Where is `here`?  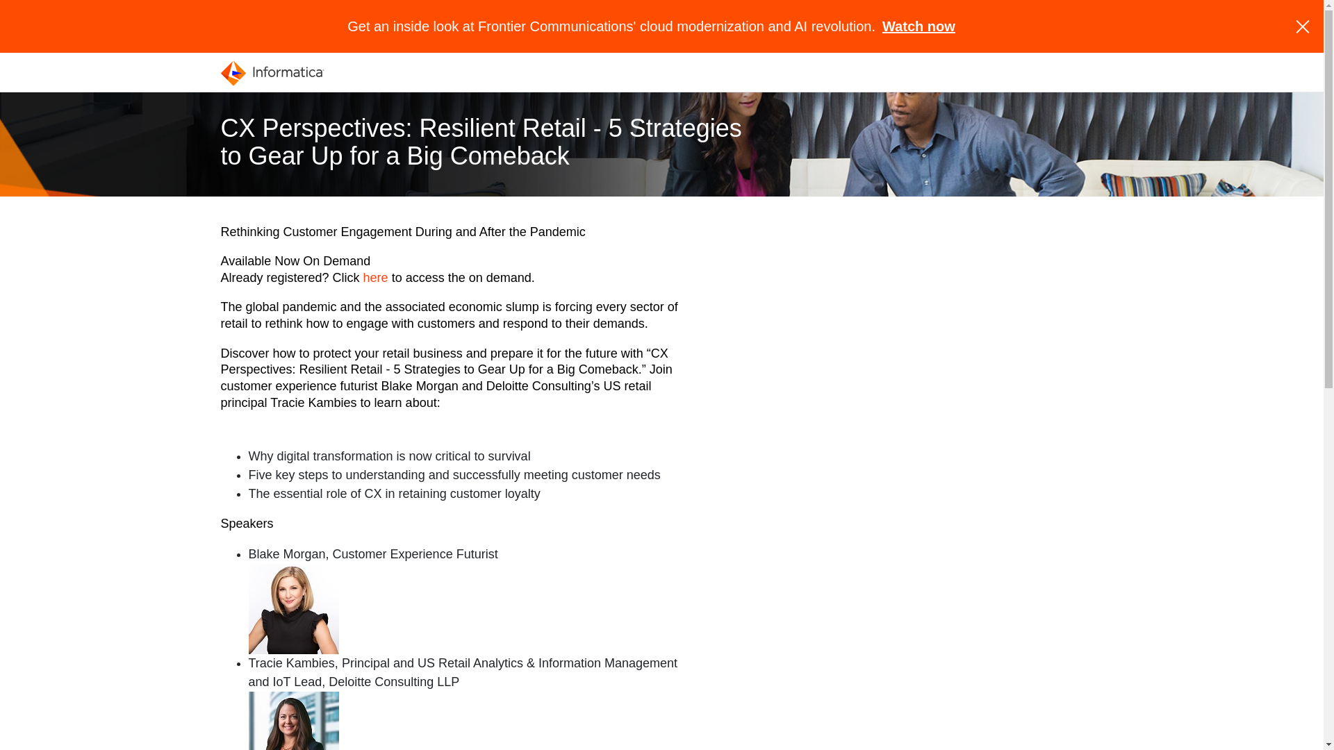
here is located at coordinates (375, 278).